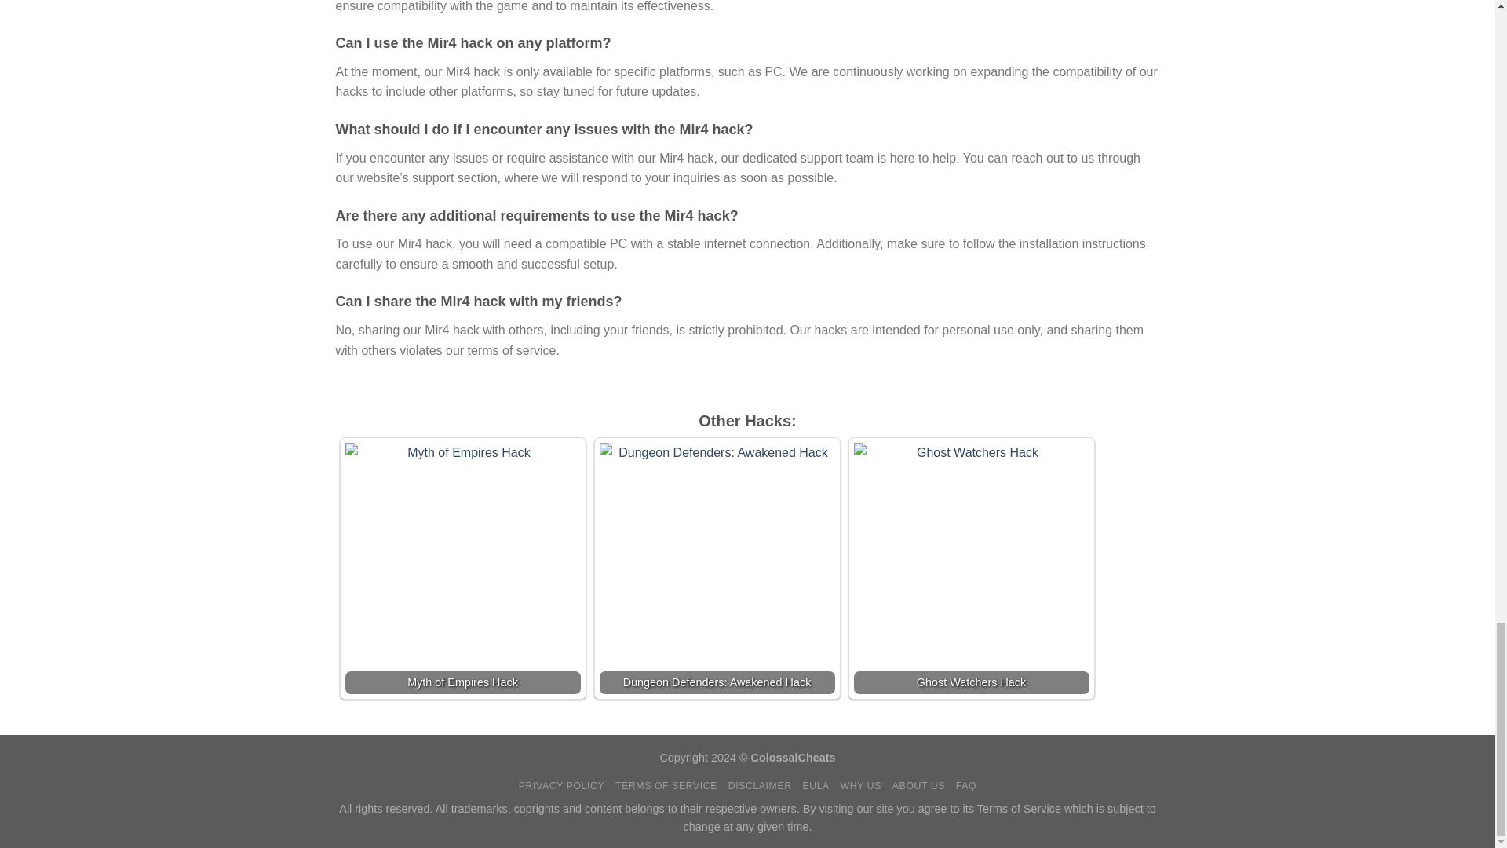  What do you see at coordinates (717, 568) in the screenshot?
I see `Dungeon Defenders: Awakened Hack` at bounding box center [717, 568].